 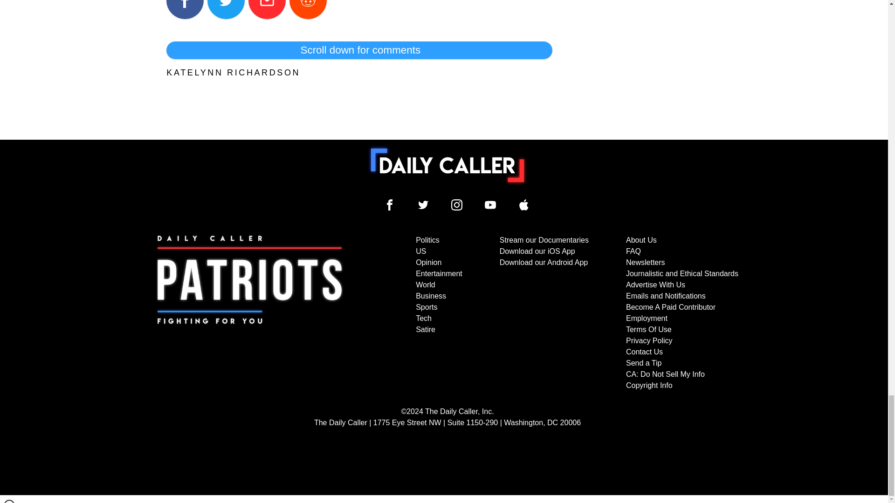 What do you see at coordinates (390, 205) in the screenshot?
I see `Daily Caller Facebook` at bounding box center [390, 205].